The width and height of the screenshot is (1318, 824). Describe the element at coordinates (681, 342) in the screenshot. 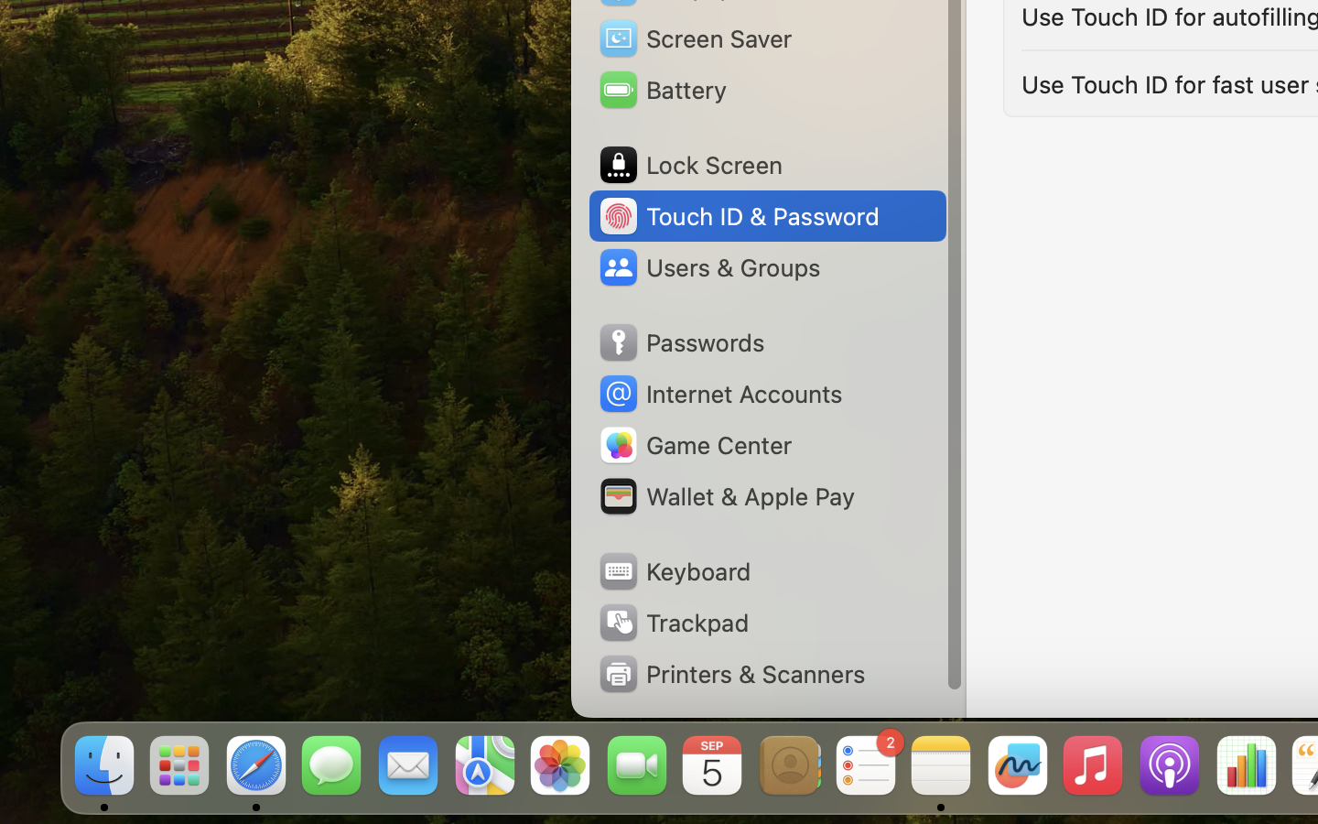

I see `Passwords` at that location.